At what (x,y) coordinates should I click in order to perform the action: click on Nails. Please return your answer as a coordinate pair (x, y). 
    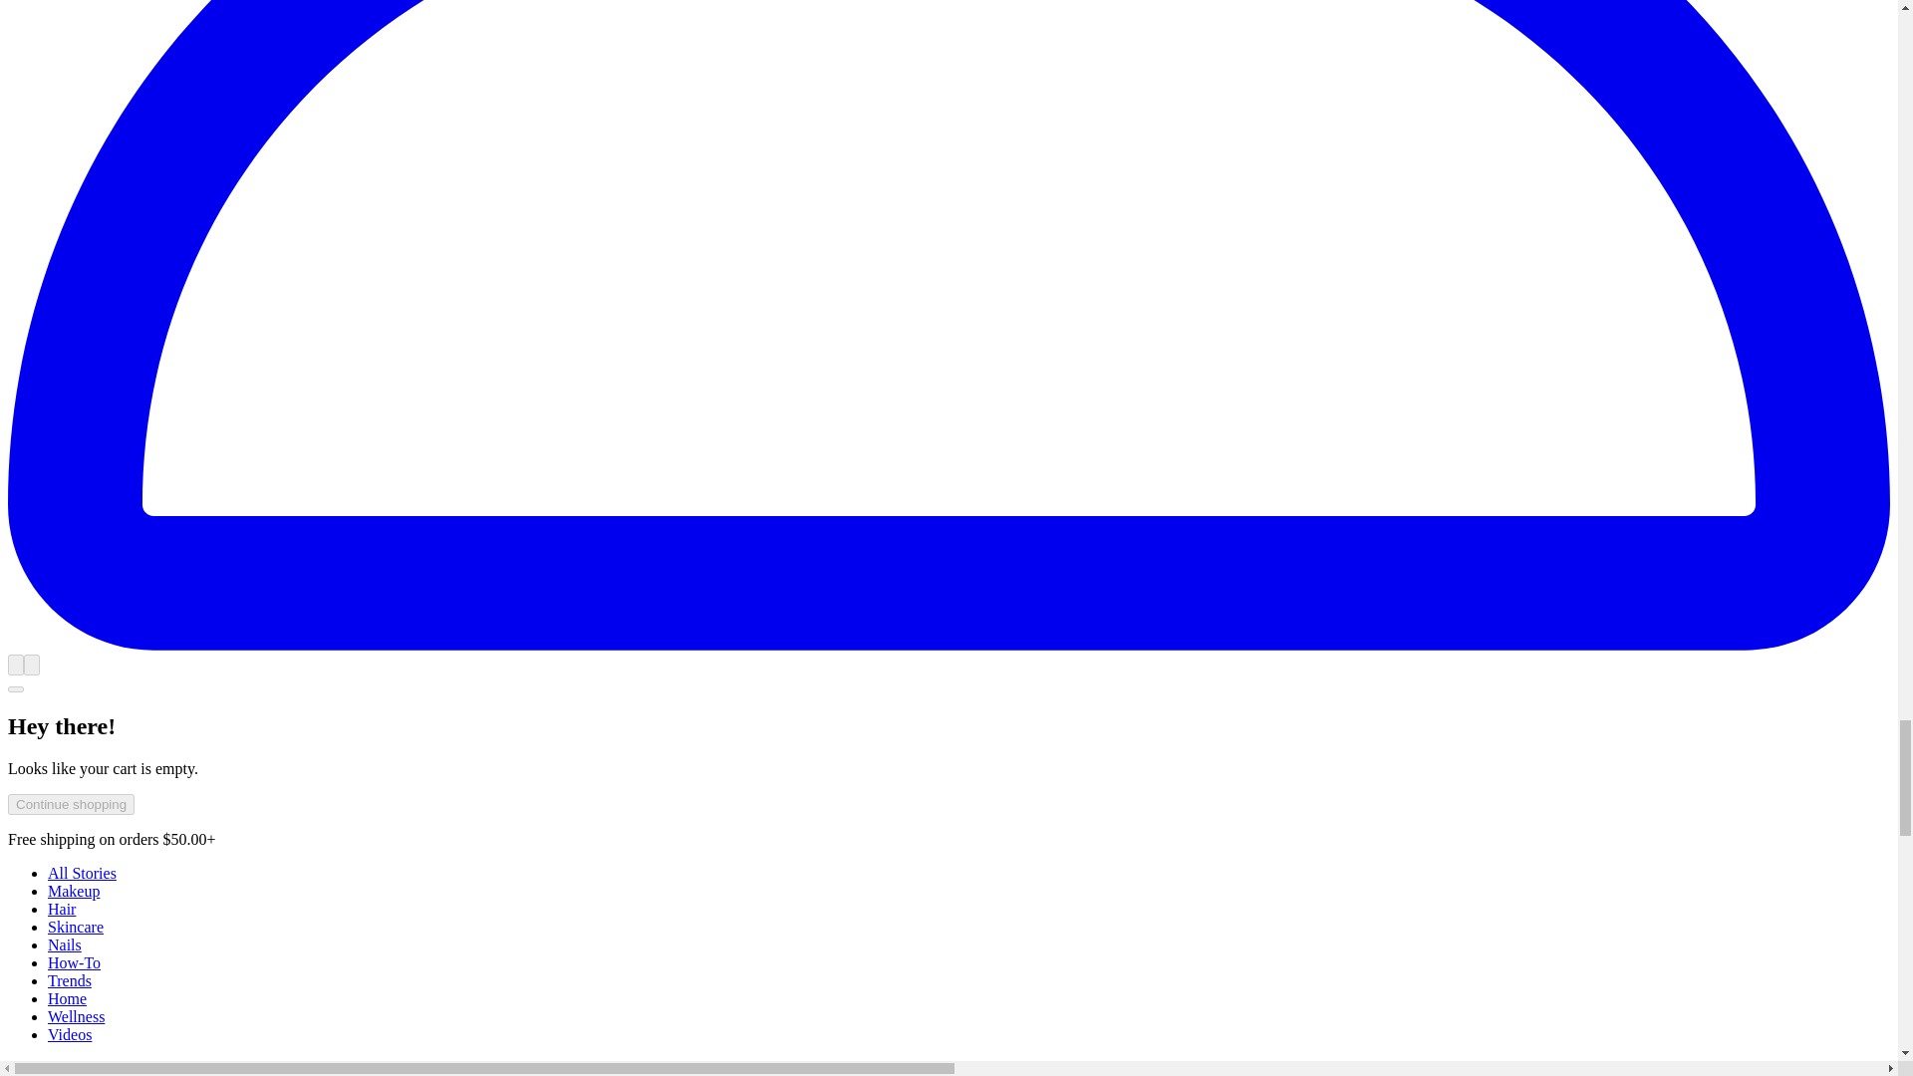
    Looking at the image, I should click on (65, 944).